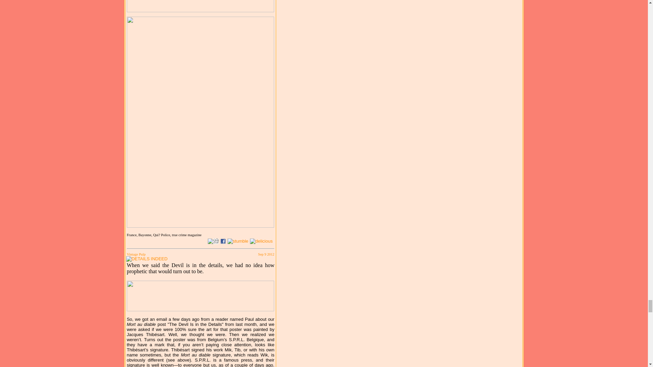 The height and width of the screenshot is (367, 653). I want to click on Share this on Facebook, so click(223, 241).